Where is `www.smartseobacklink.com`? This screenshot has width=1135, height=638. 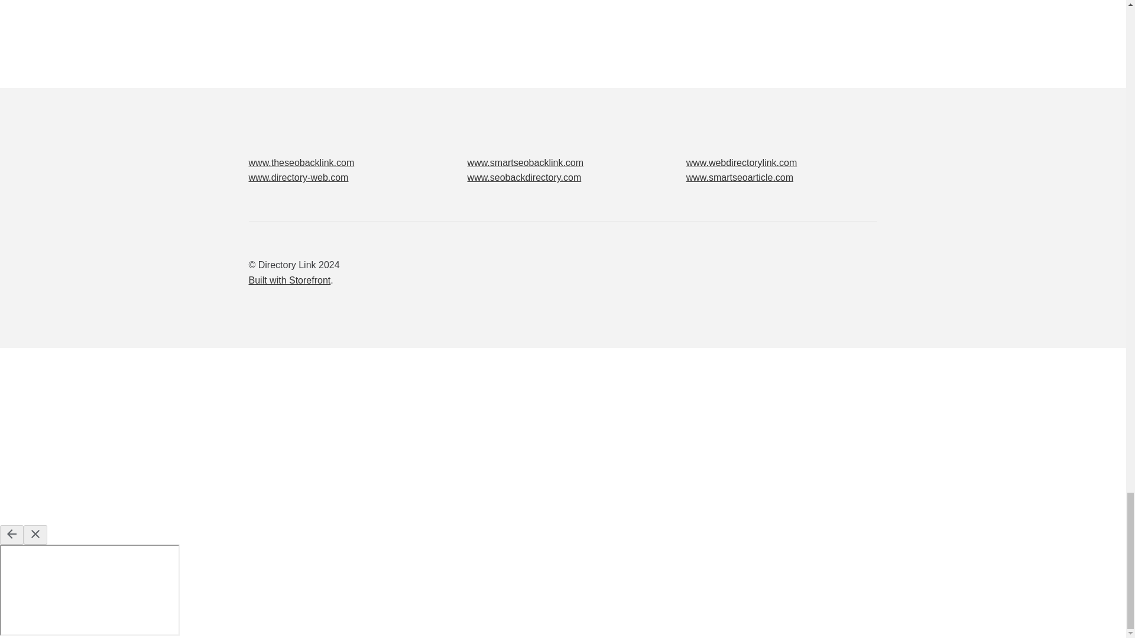 www.smartseobacklink.com is located at coordinates (526, 162).